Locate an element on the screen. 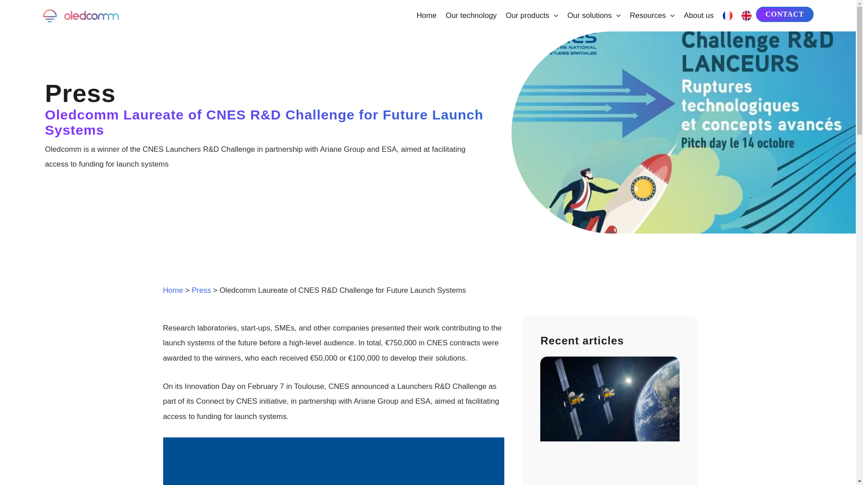  Our technology is located at coordinates (471, 16).